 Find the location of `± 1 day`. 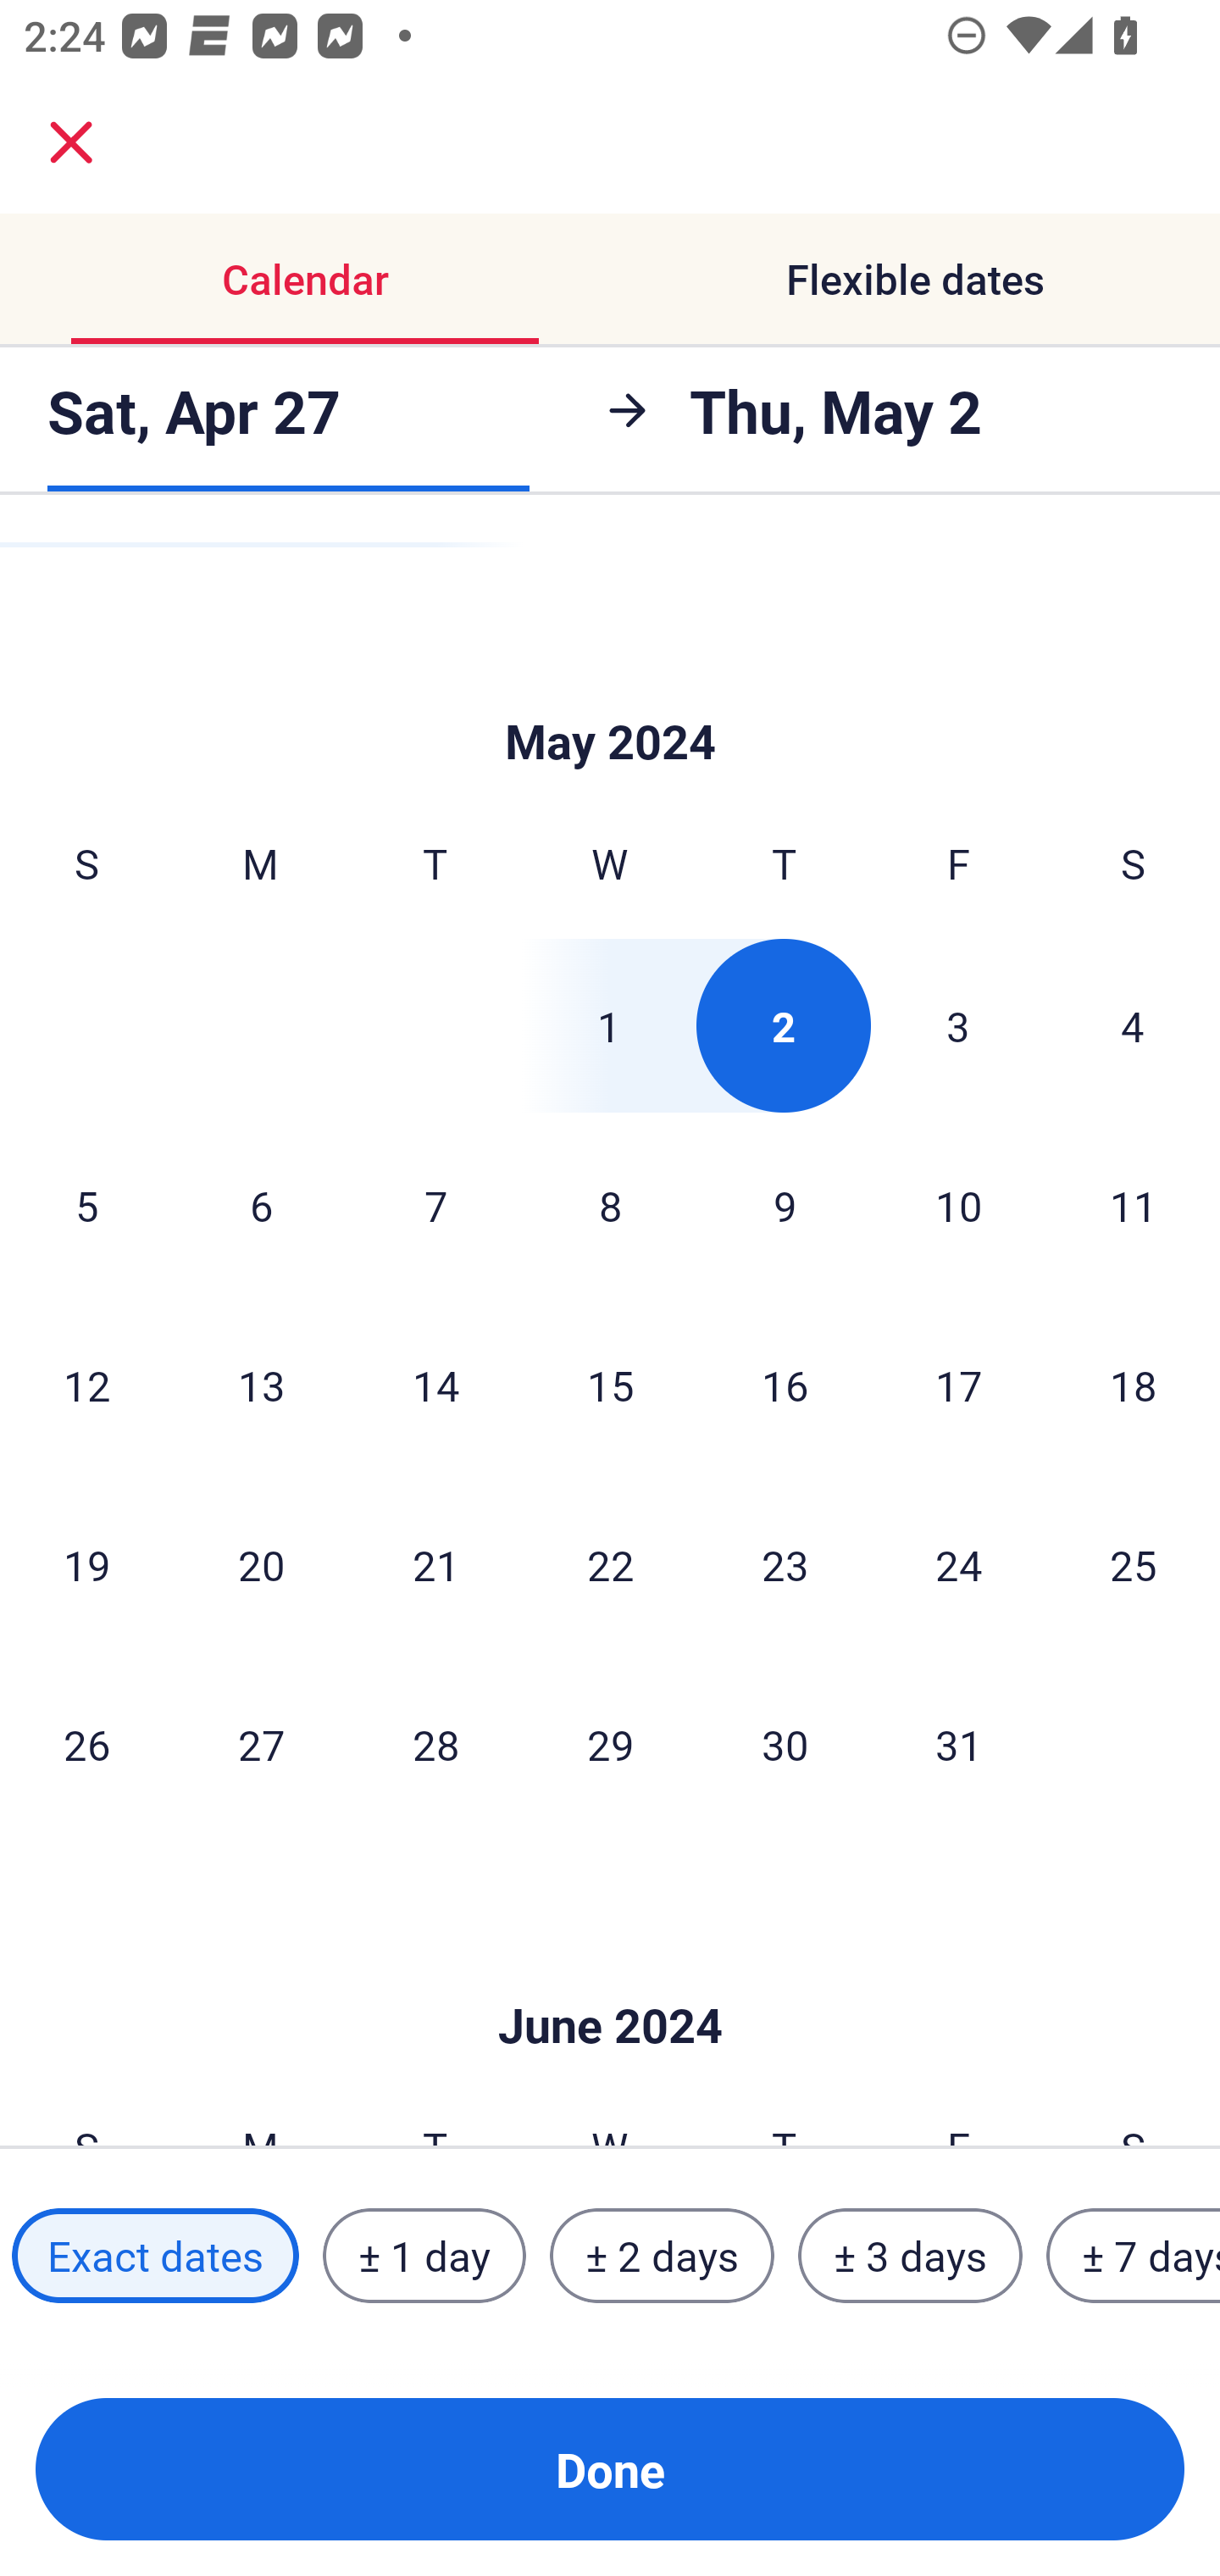

± 1 day is located at coordinates (424, 2255).